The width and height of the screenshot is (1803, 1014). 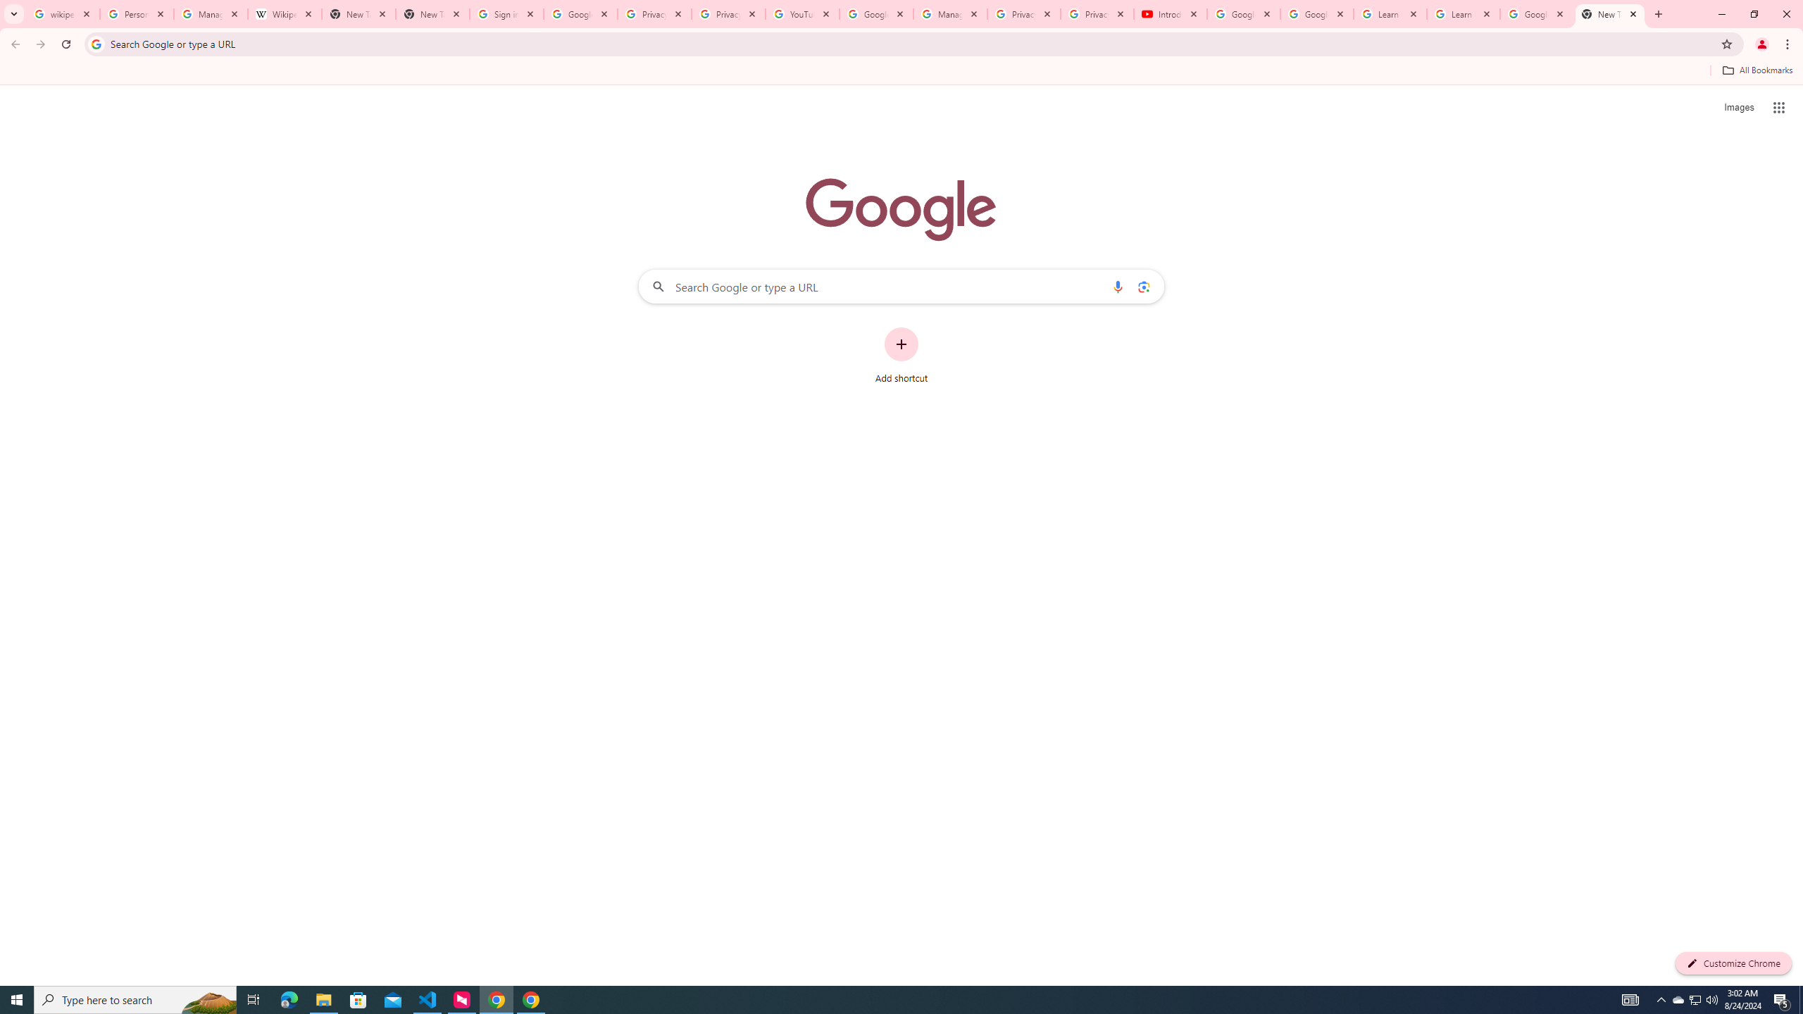 What do you see at coordinates (1738, 108) in the screenshot?
I see `Search for Images ` at bounding box center [1738, 108].